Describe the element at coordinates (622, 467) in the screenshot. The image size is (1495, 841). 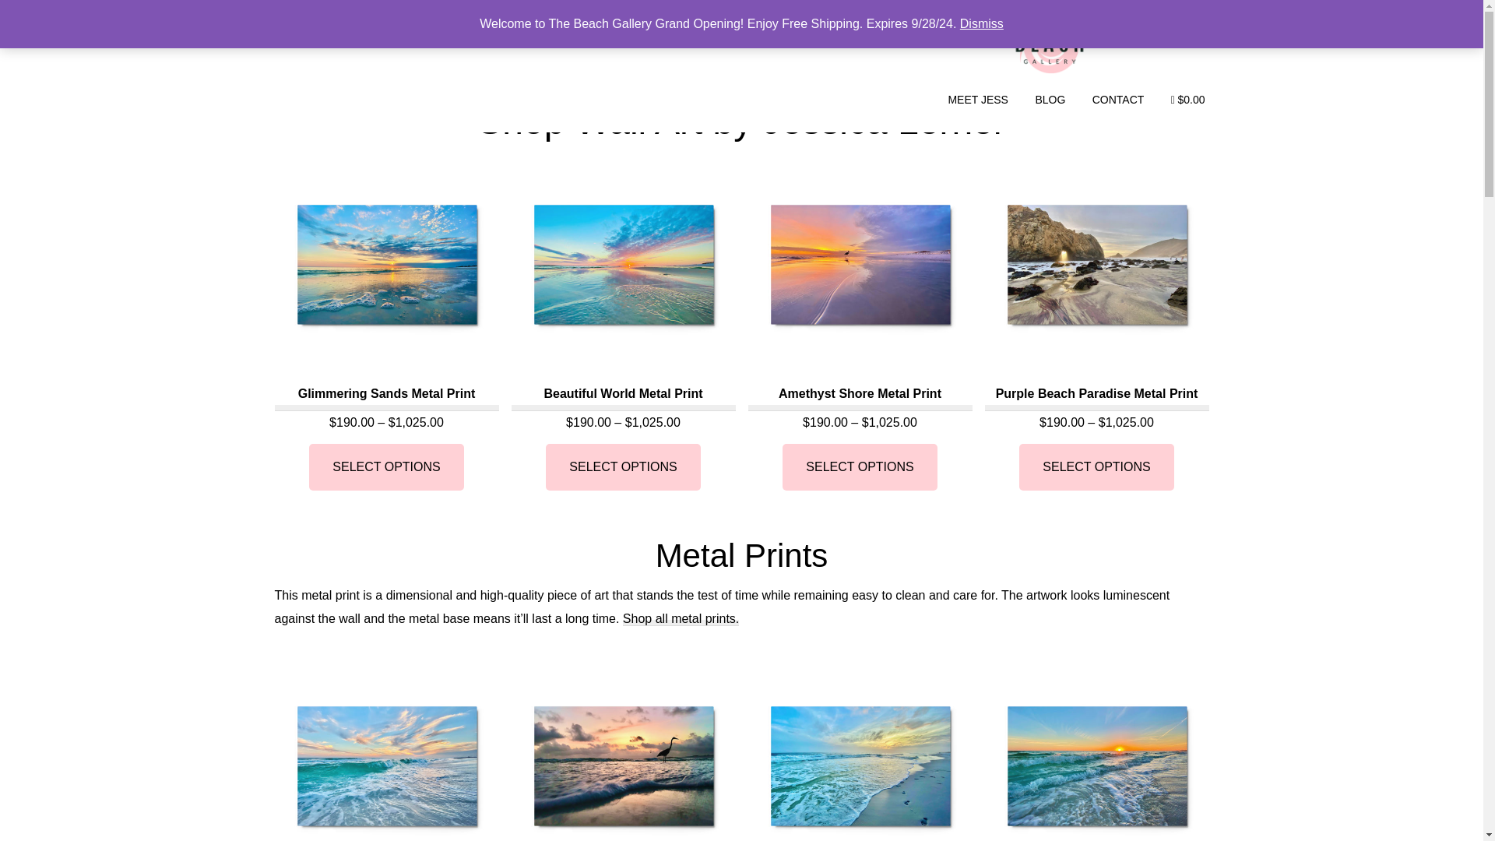
I see `SELECT OPTIONS` at that location.